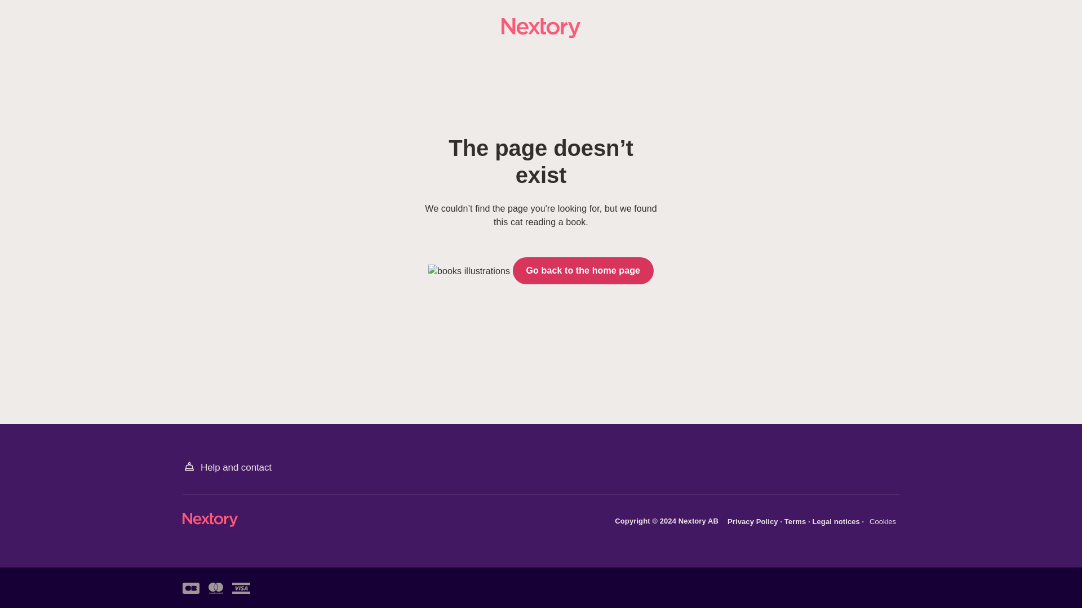  Describe the element at coordinates (583, 270) in the screenshot. I see `Go back to the home page` at that location.